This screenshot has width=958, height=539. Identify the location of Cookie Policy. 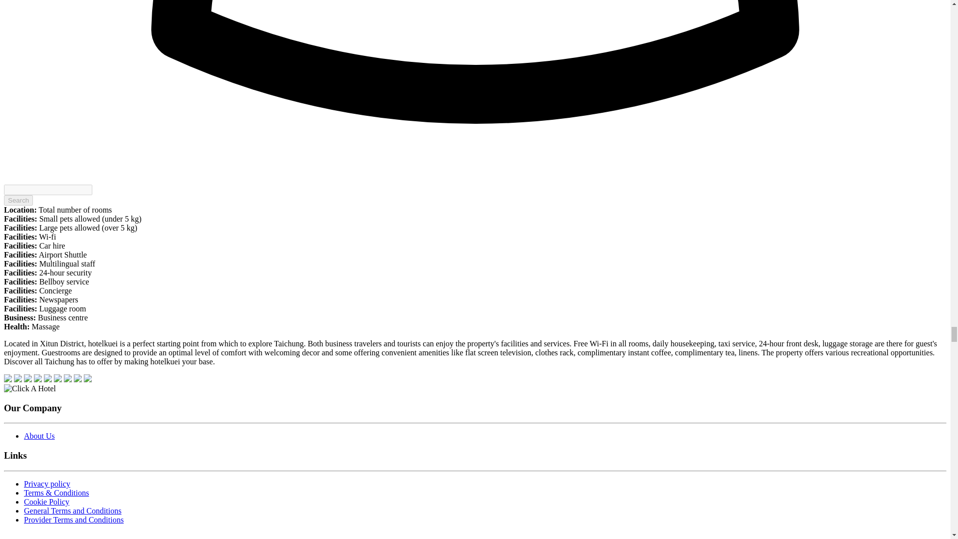
(46, 502).